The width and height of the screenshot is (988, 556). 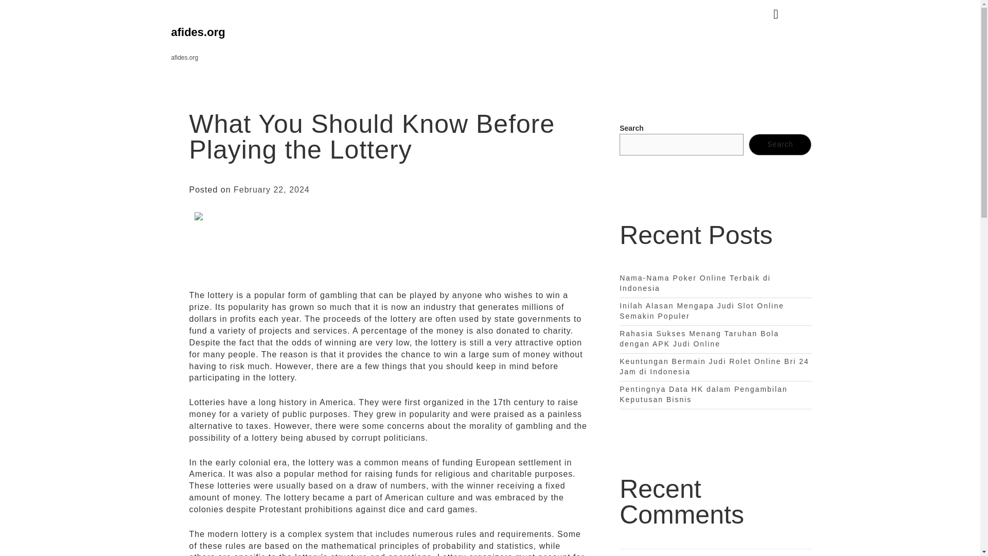 What do you see at coordinates (695, 283) in the screenshot?
I see `Nama-Nama Poker Online Terbaik di Indonesia` at bounding box center [695, 283].